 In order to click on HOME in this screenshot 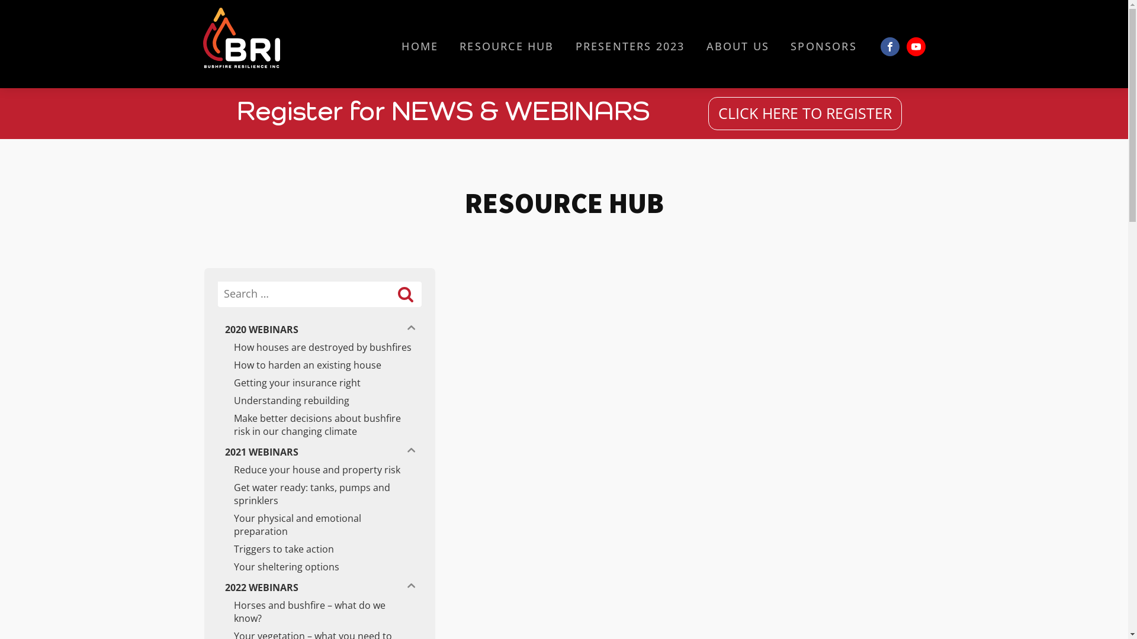, I will do `click(420, 46)`.